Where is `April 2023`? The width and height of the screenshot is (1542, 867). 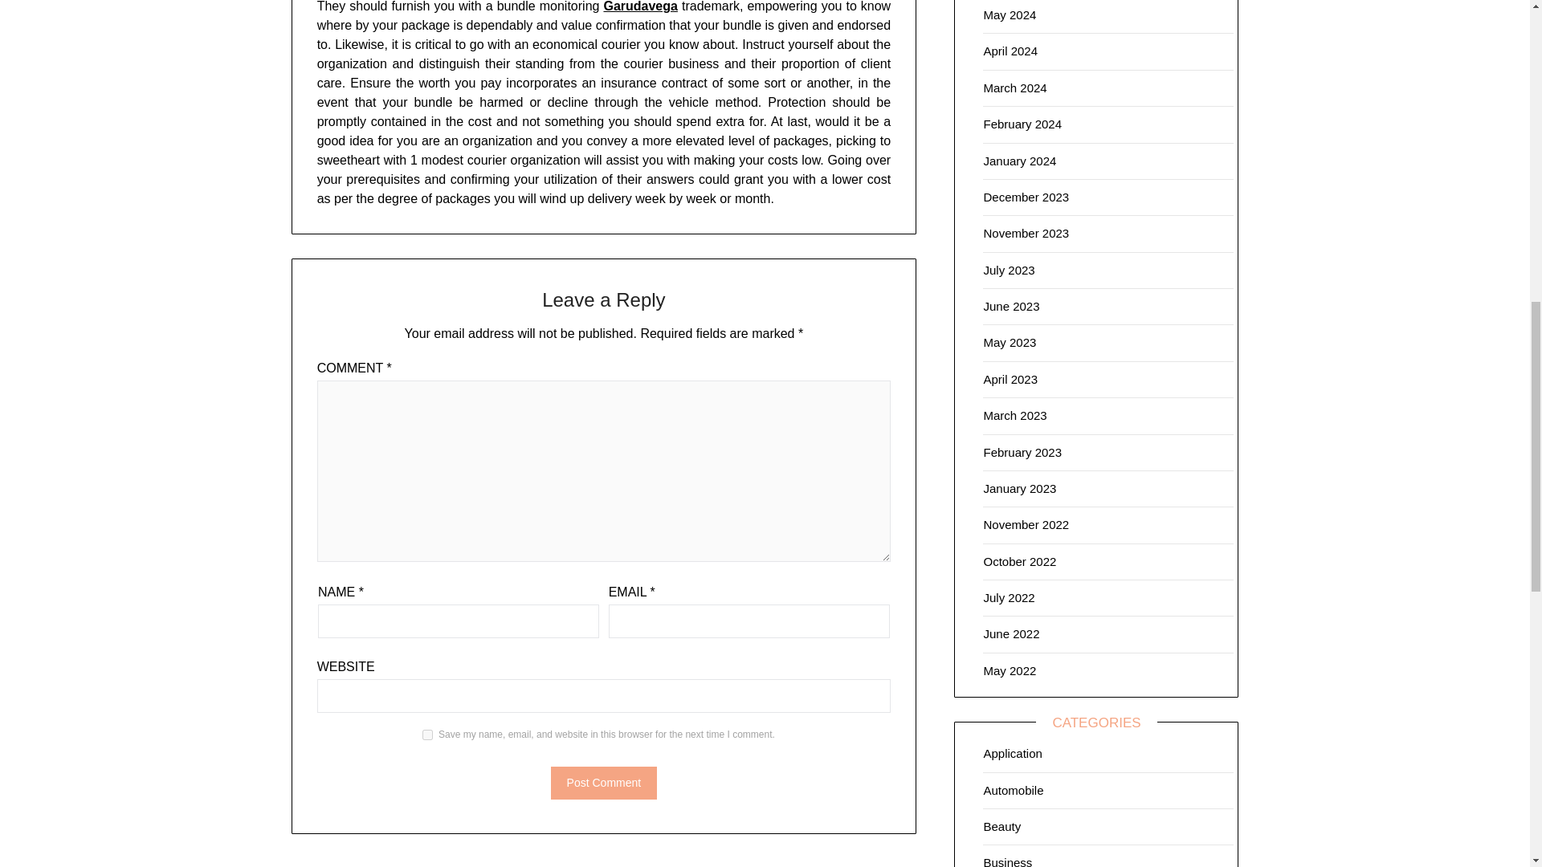 April 2023 is located at coordinates (1010, 379).